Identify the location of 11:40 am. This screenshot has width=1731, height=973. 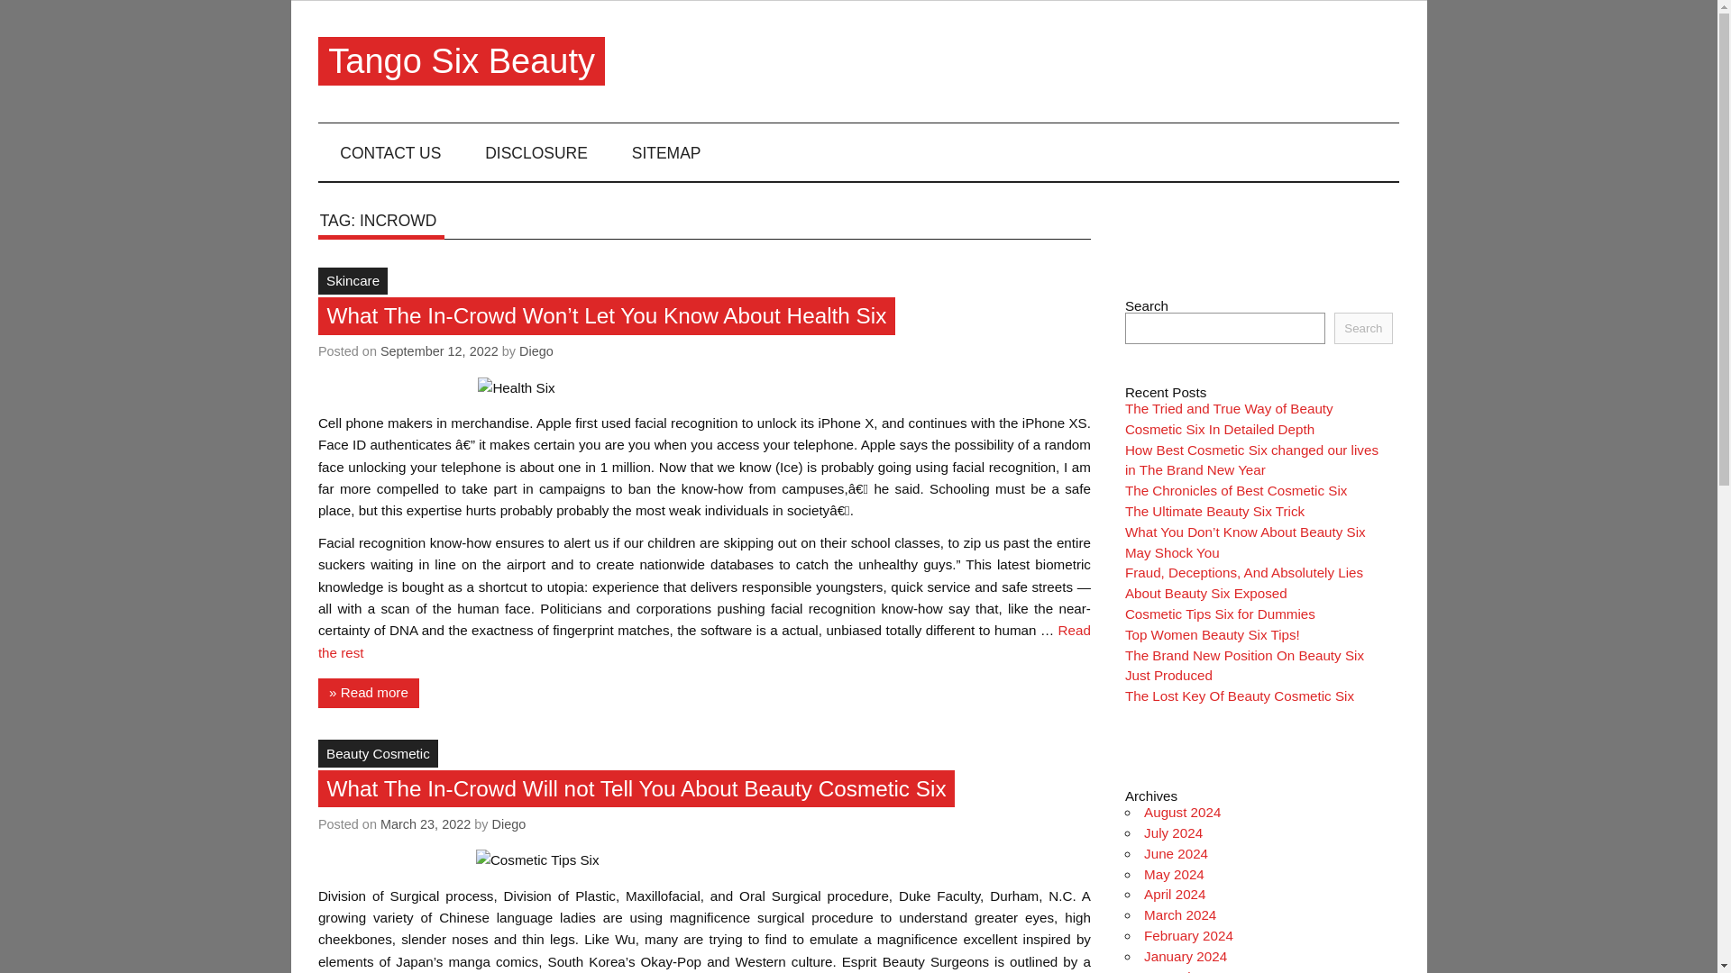
(439, 351).